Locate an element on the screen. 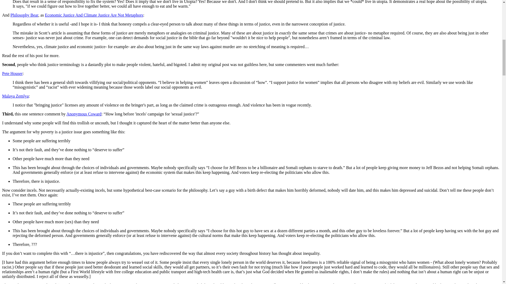 The image size is (506, 284). Anonymous Coward is located at coordinates (84, 114).